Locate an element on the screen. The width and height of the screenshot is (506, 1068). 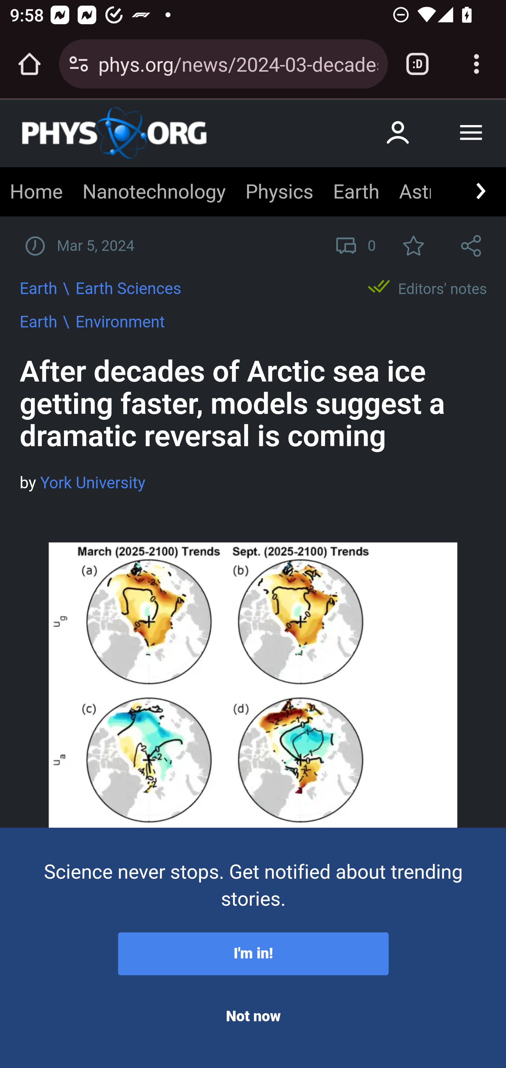
Earth Sciences is located at coordinates (129, 289).